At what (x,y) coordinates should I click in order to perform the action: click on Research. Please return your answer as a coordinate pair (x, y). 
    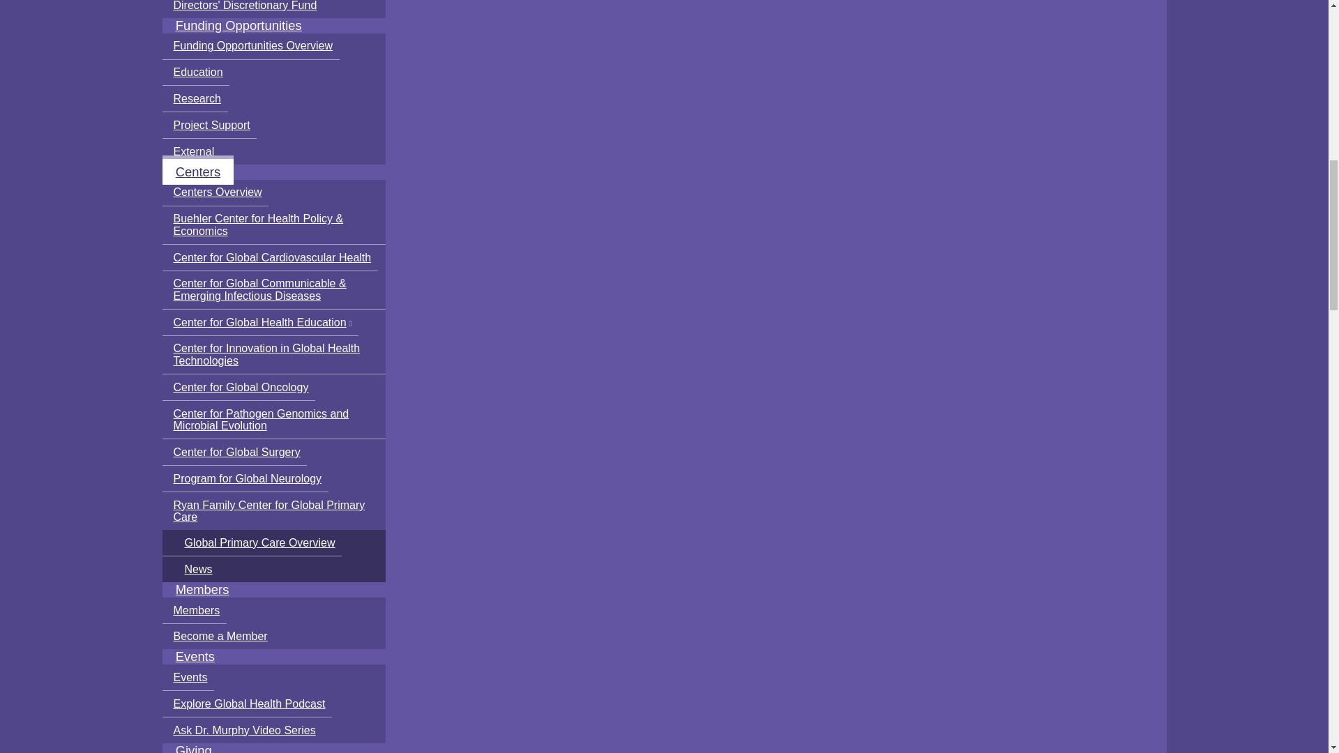
    Looking at the image, I should click on (195, 99).